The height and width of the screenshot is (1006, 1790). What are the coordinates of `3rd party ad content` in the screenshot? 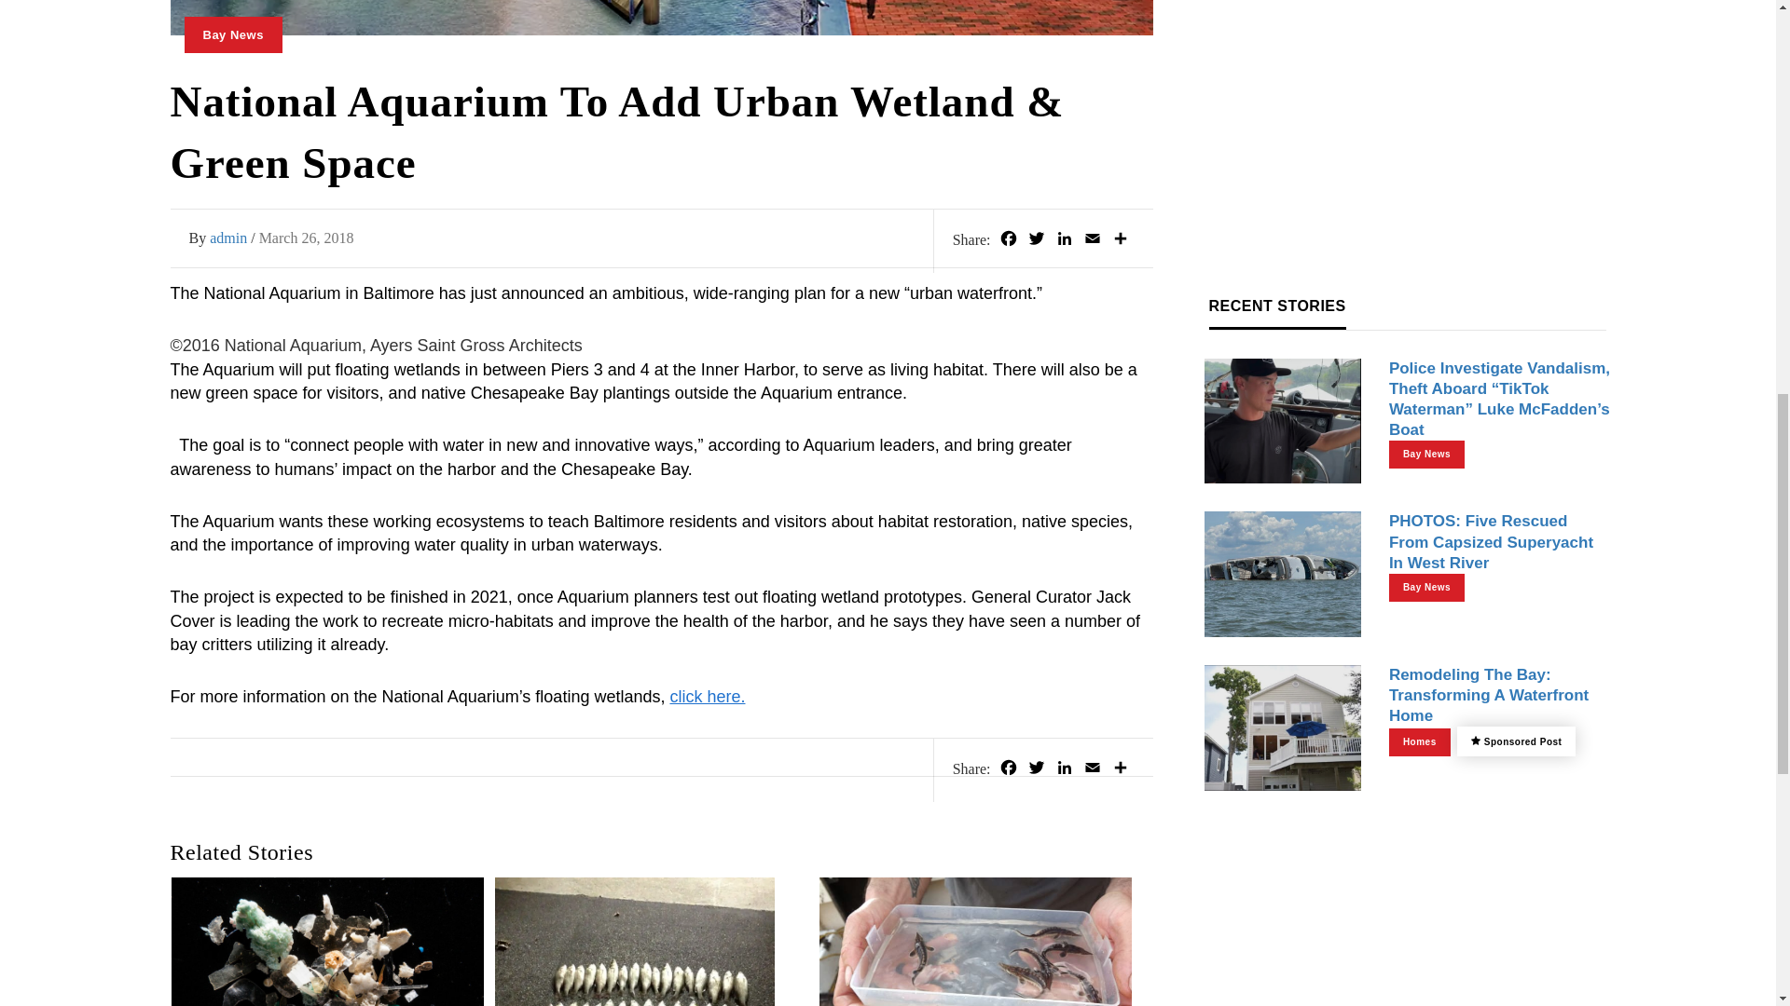 It's located at (1408, 15).